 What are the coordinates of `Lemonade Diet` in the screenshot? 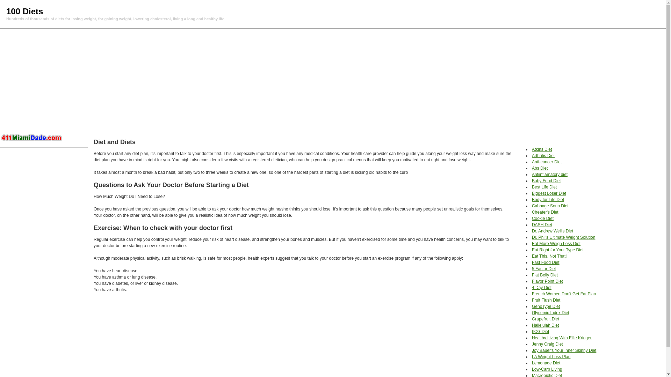 It's located at (546, 363).